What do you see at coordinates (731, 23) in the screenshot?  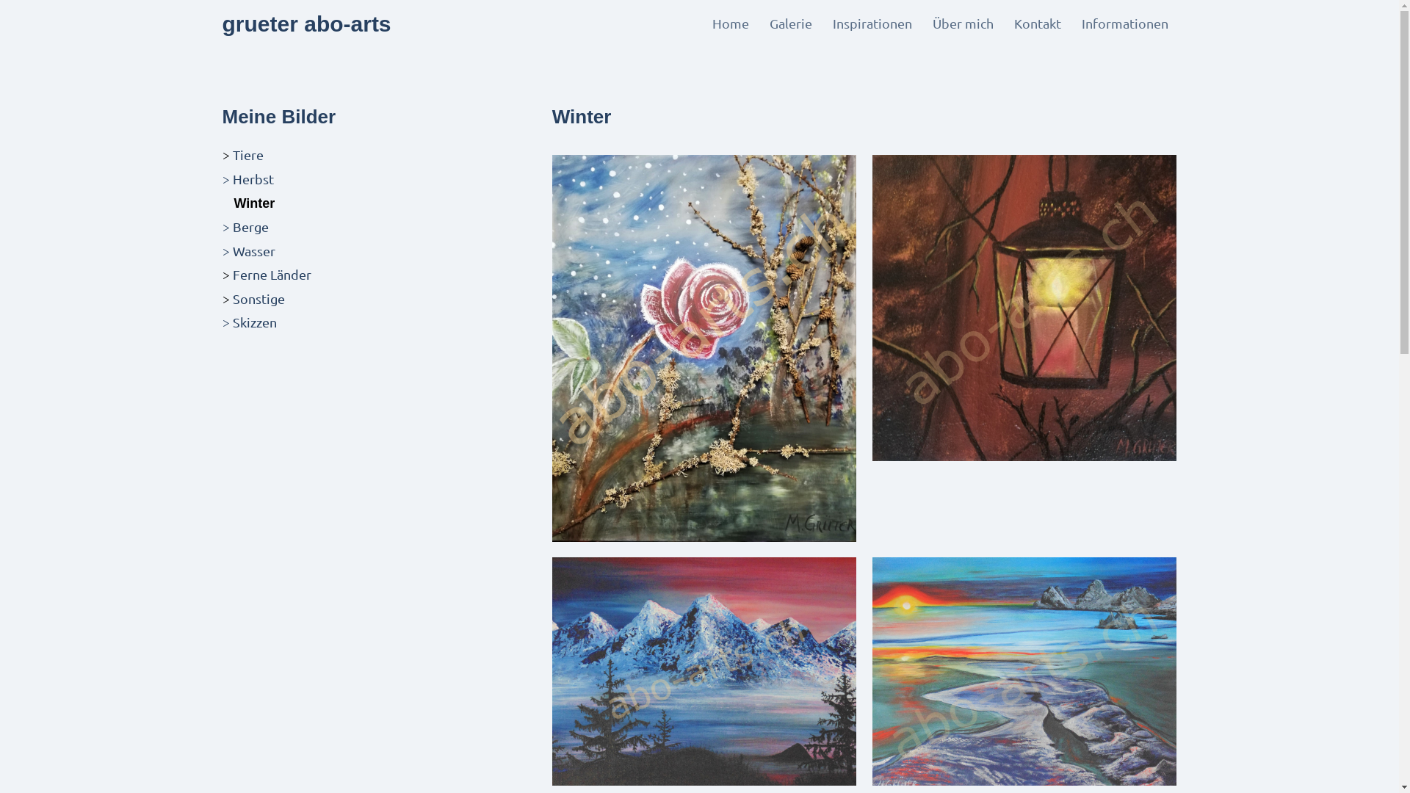 I see `Home` at bounding box center [731, 23].